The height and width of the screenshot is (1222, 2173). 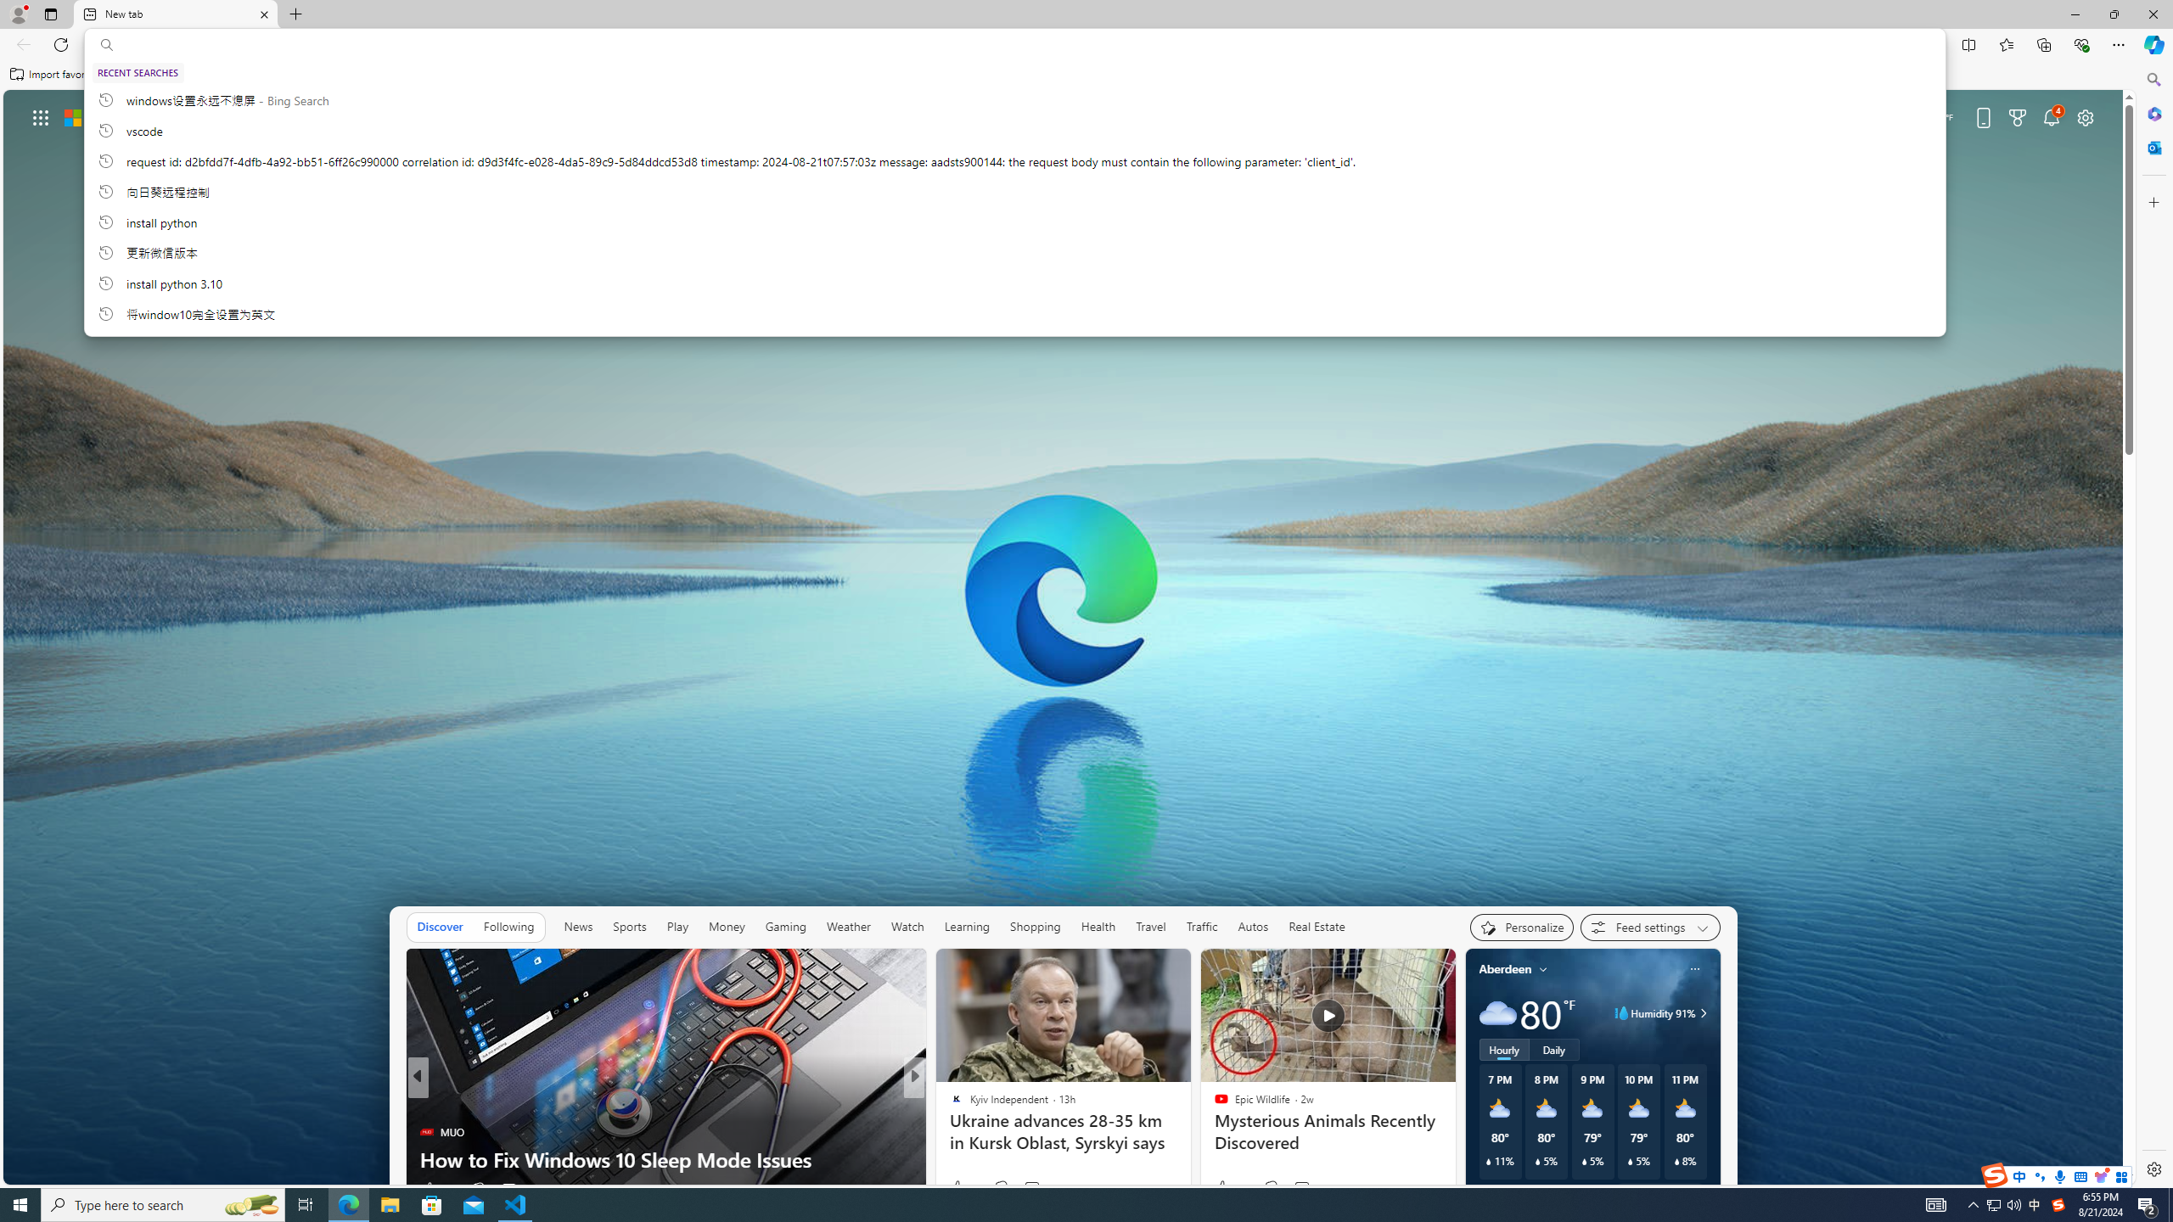 I want to click on Moneywise, so click(x=949, y=1105).